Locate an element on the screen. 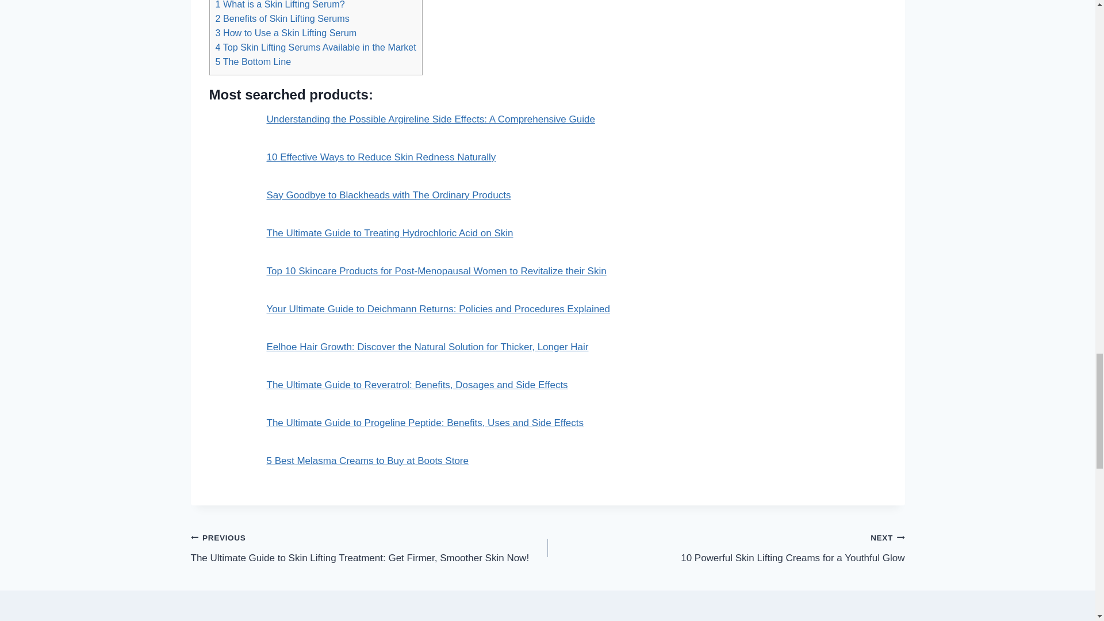 The width and height of the screenshot is (1104, 621). 10 Effective Ways to Reduce Skin Redness Naturally is located at coordinates (381, 156).